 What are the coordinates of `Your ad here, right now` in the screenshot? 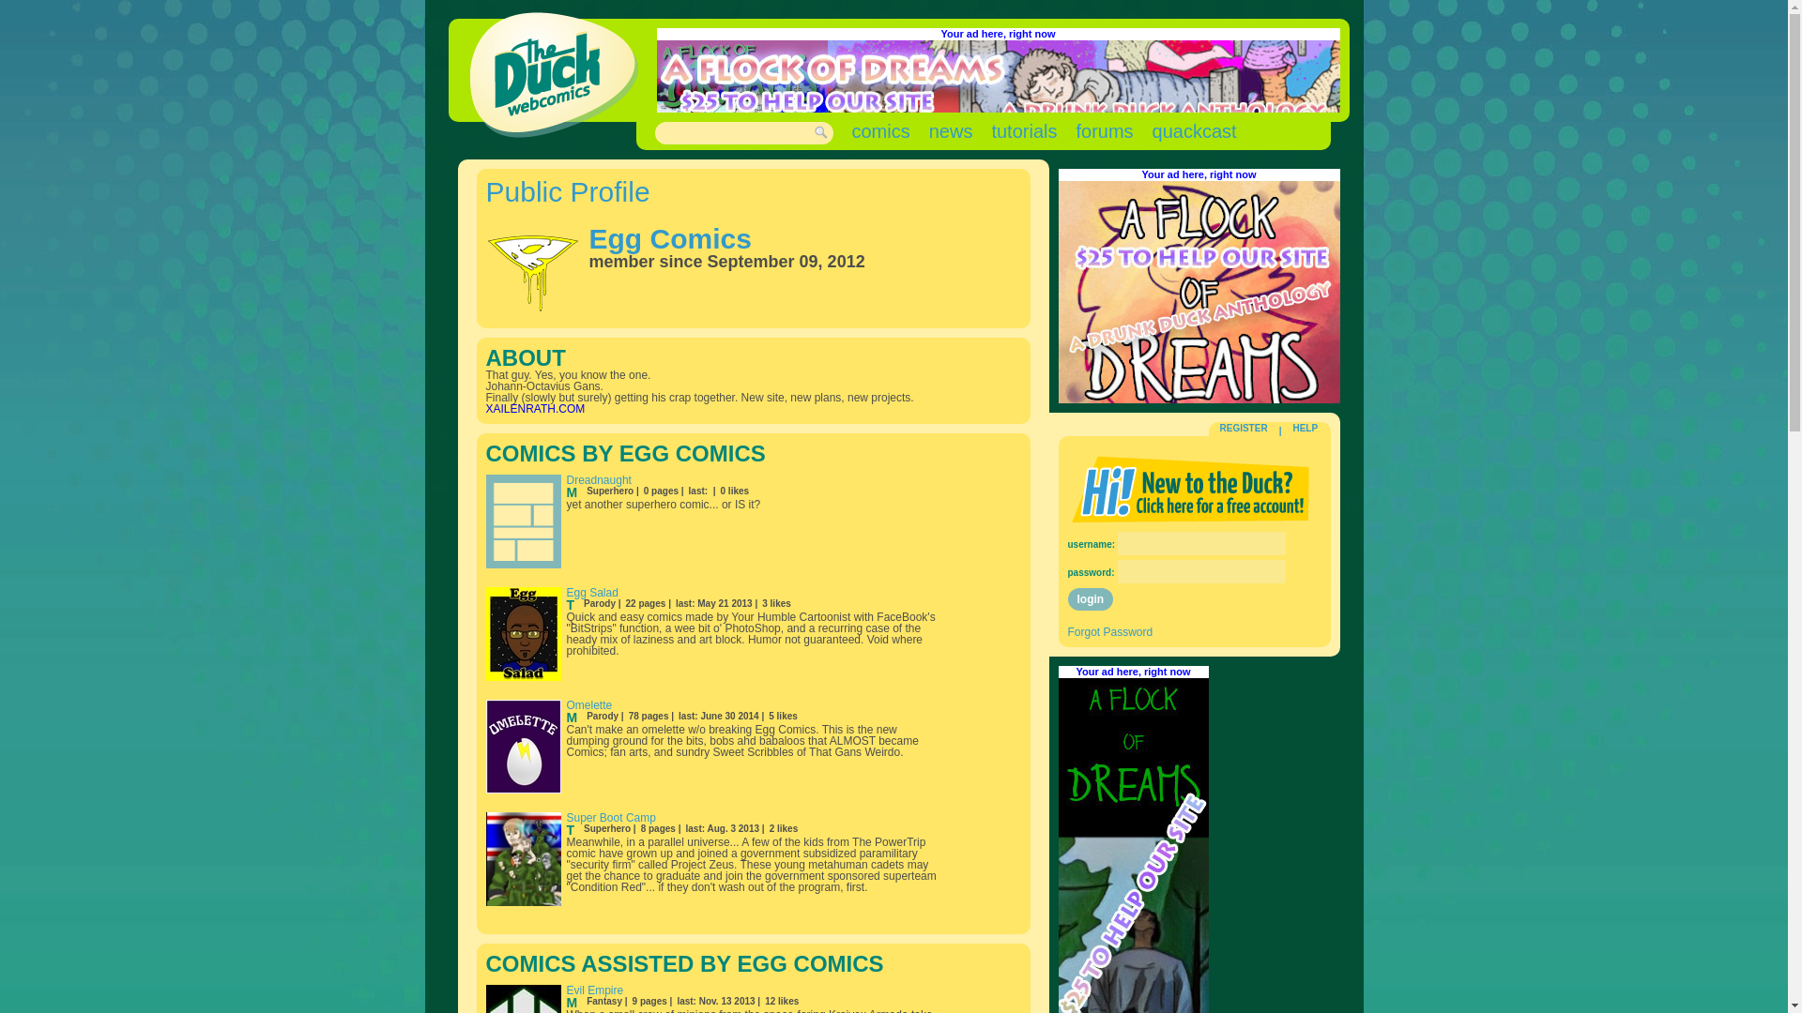 It's located at (997, 34).